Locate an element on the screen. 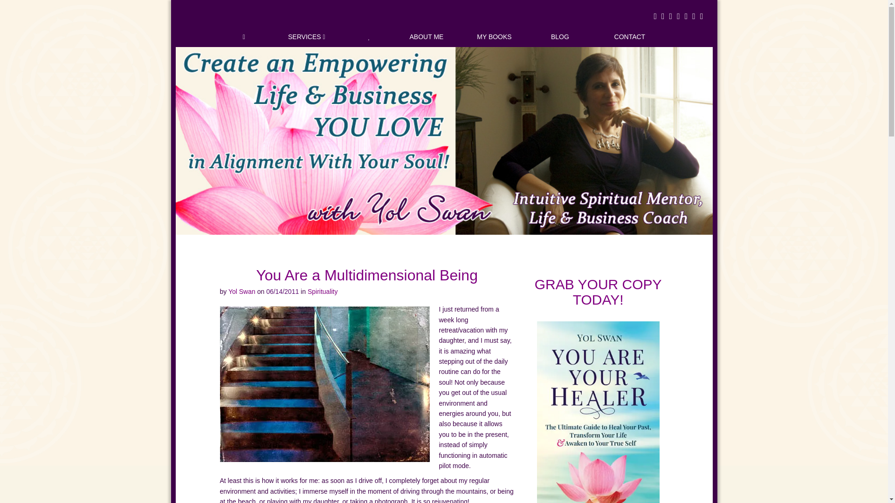 The width and height of the screenshot is (895, 503). Facebook is located at coordinates (653, 17).